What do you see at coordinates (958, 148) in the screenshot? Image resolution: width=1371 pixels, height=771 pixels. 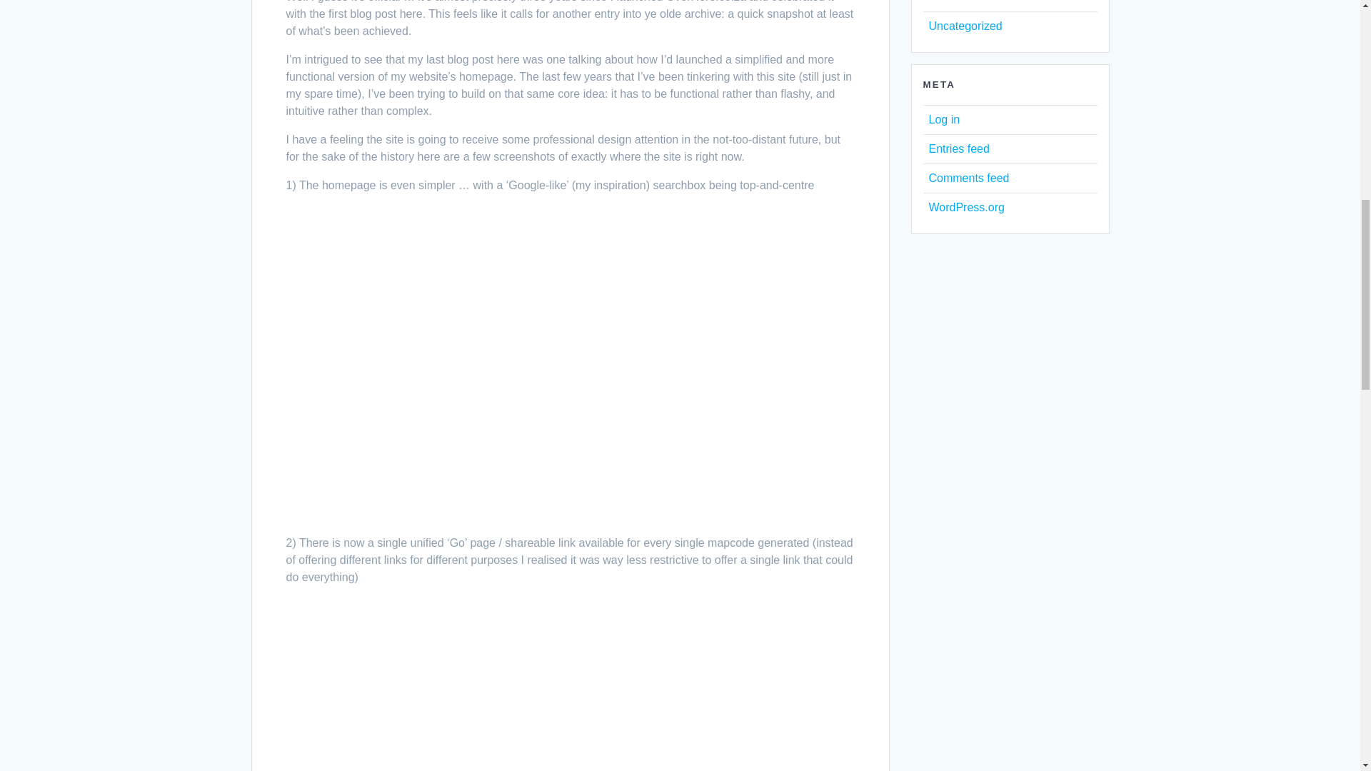 I see `Entries feed` at bounding box center [958, 148].